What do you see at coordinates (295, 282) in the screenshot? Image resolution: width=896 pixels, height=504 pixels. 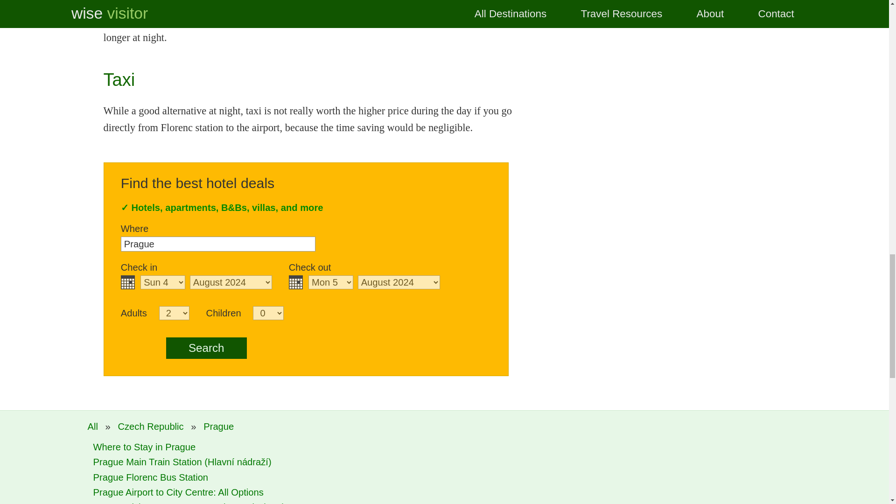 I see `Open calendar and pick a date` at bounding box center [295, 282].